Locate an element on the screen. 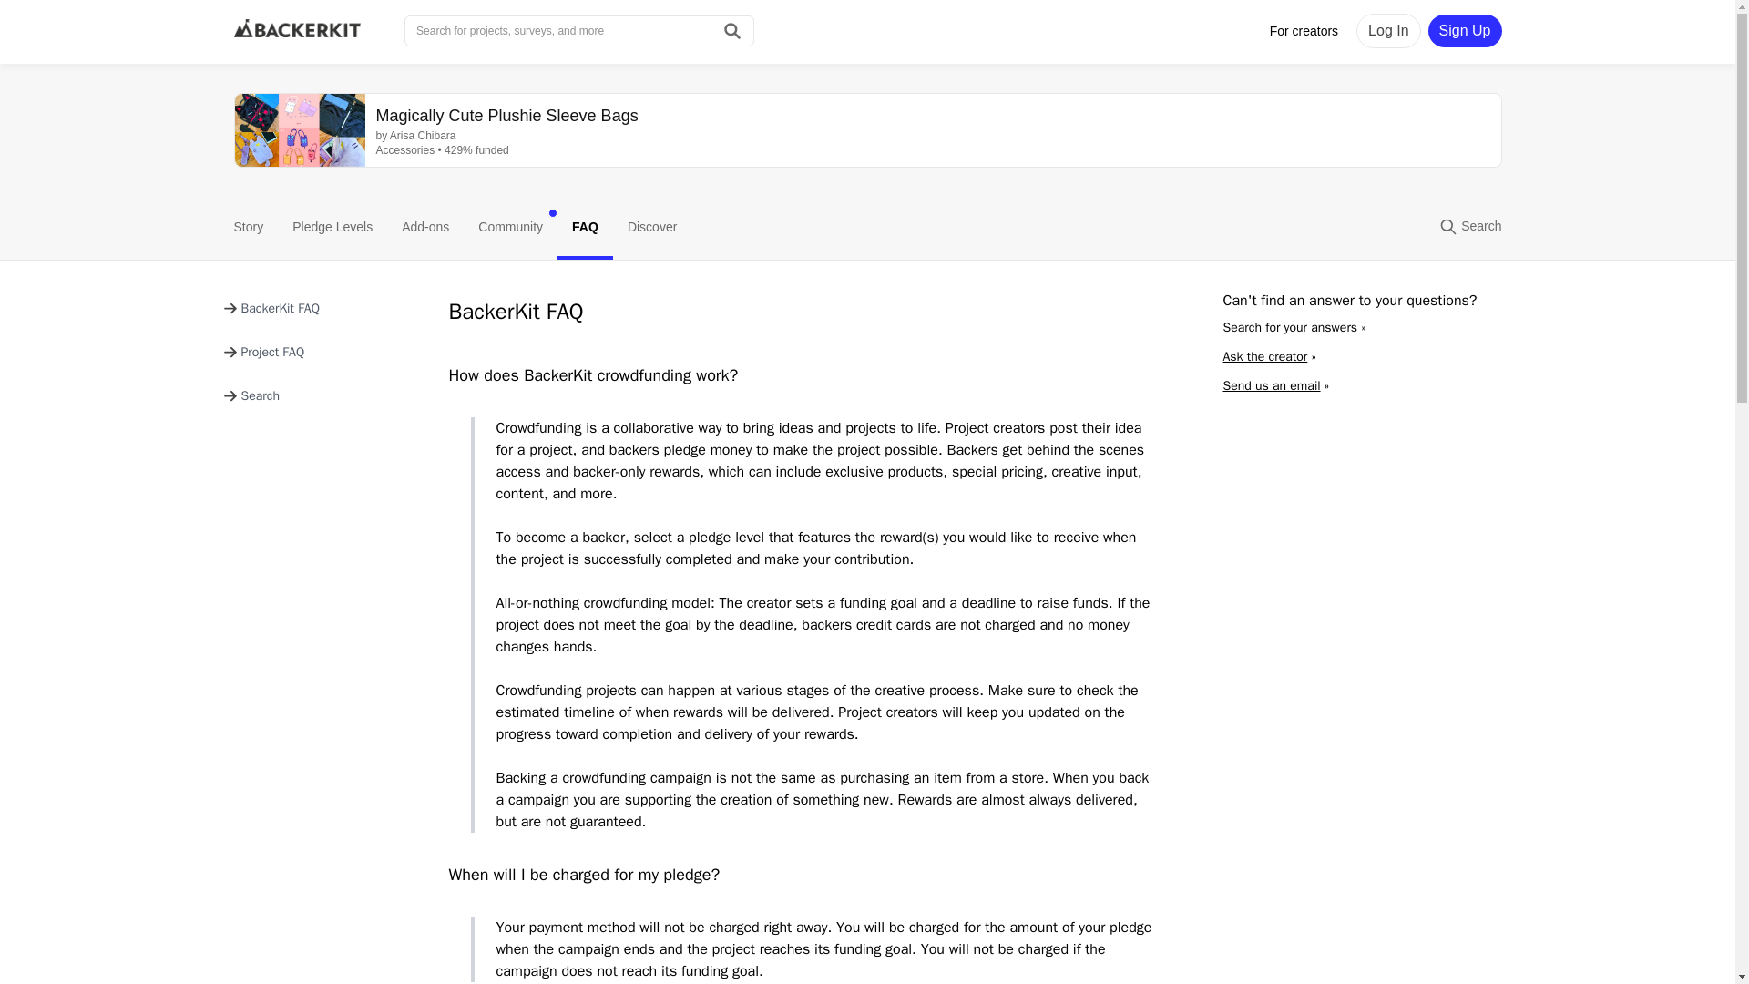 This screenshot has width=1749, height=984. Log In is located at coordinates (1388, 31).